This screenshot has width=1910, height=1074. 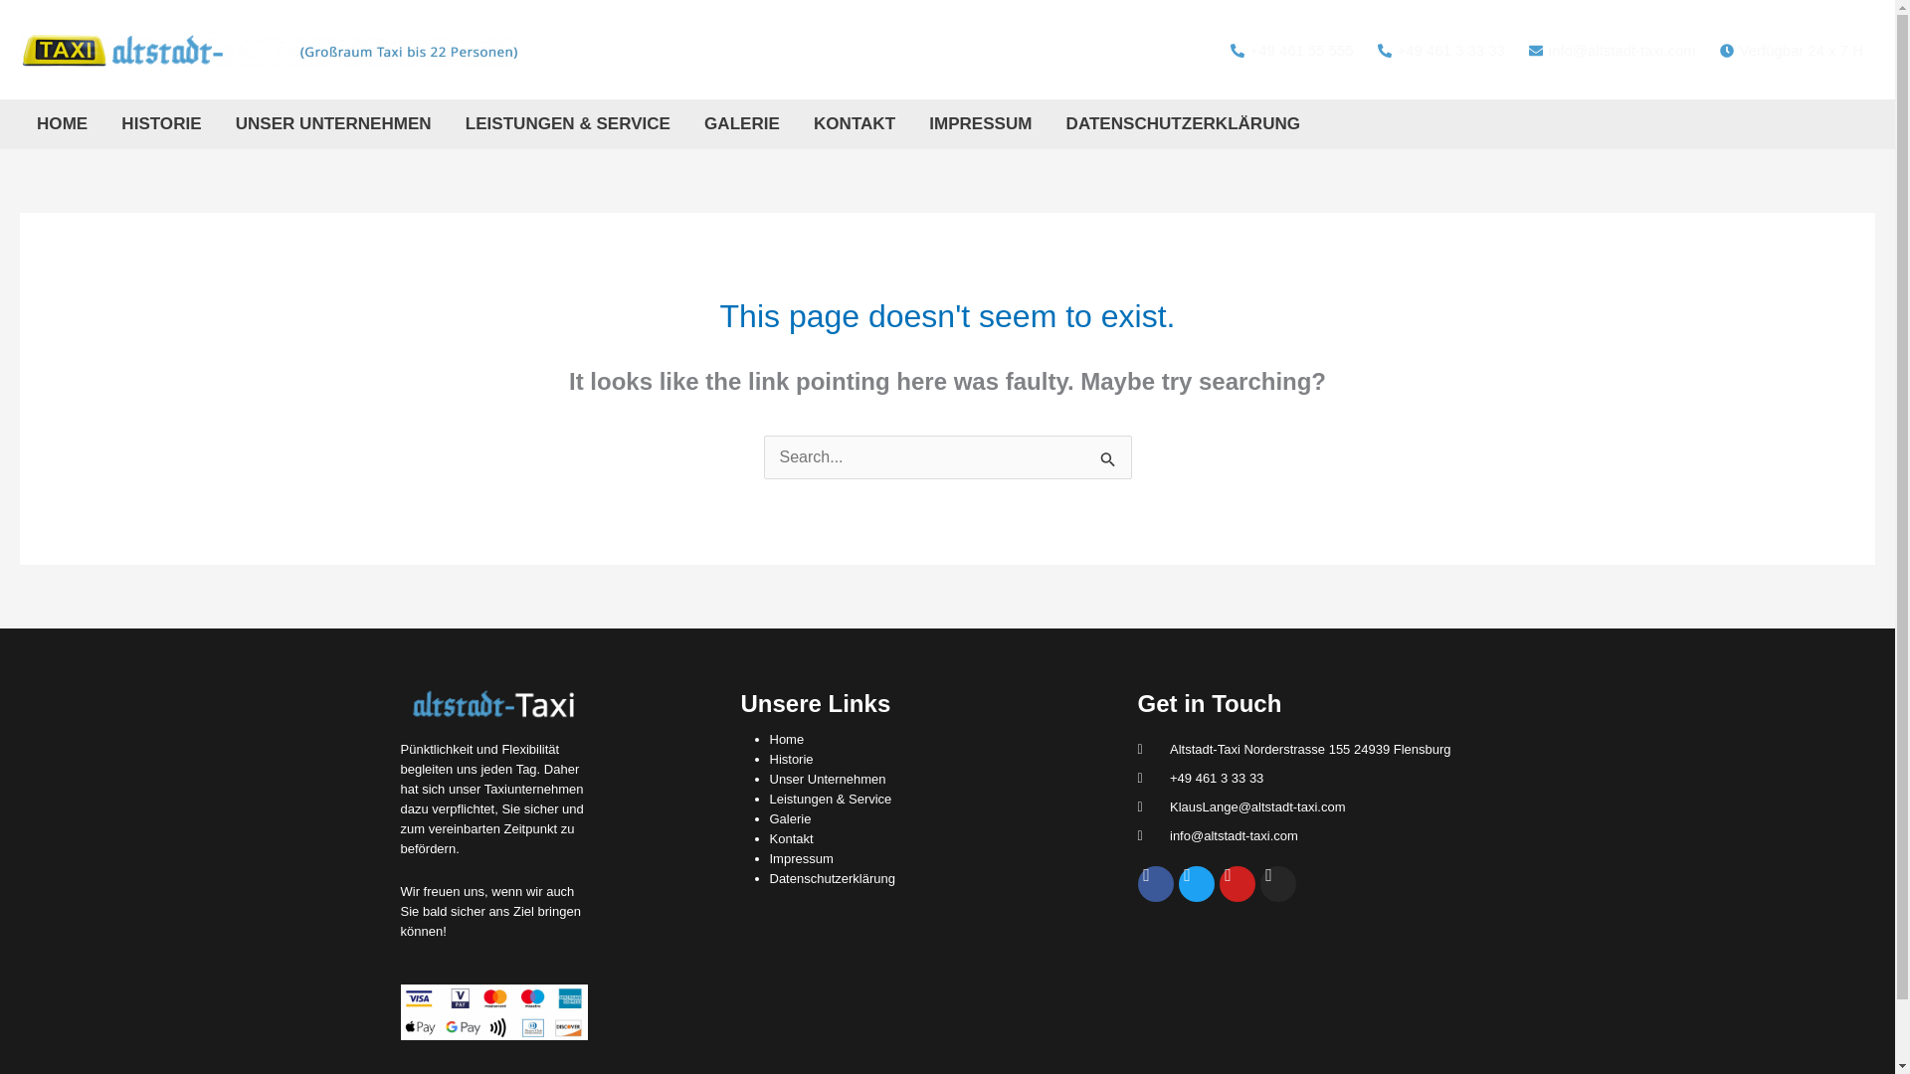 What do you see at coordinates (791, 838) in the screenshot?
I see `Kontakt` at bounding box center [791, 838].